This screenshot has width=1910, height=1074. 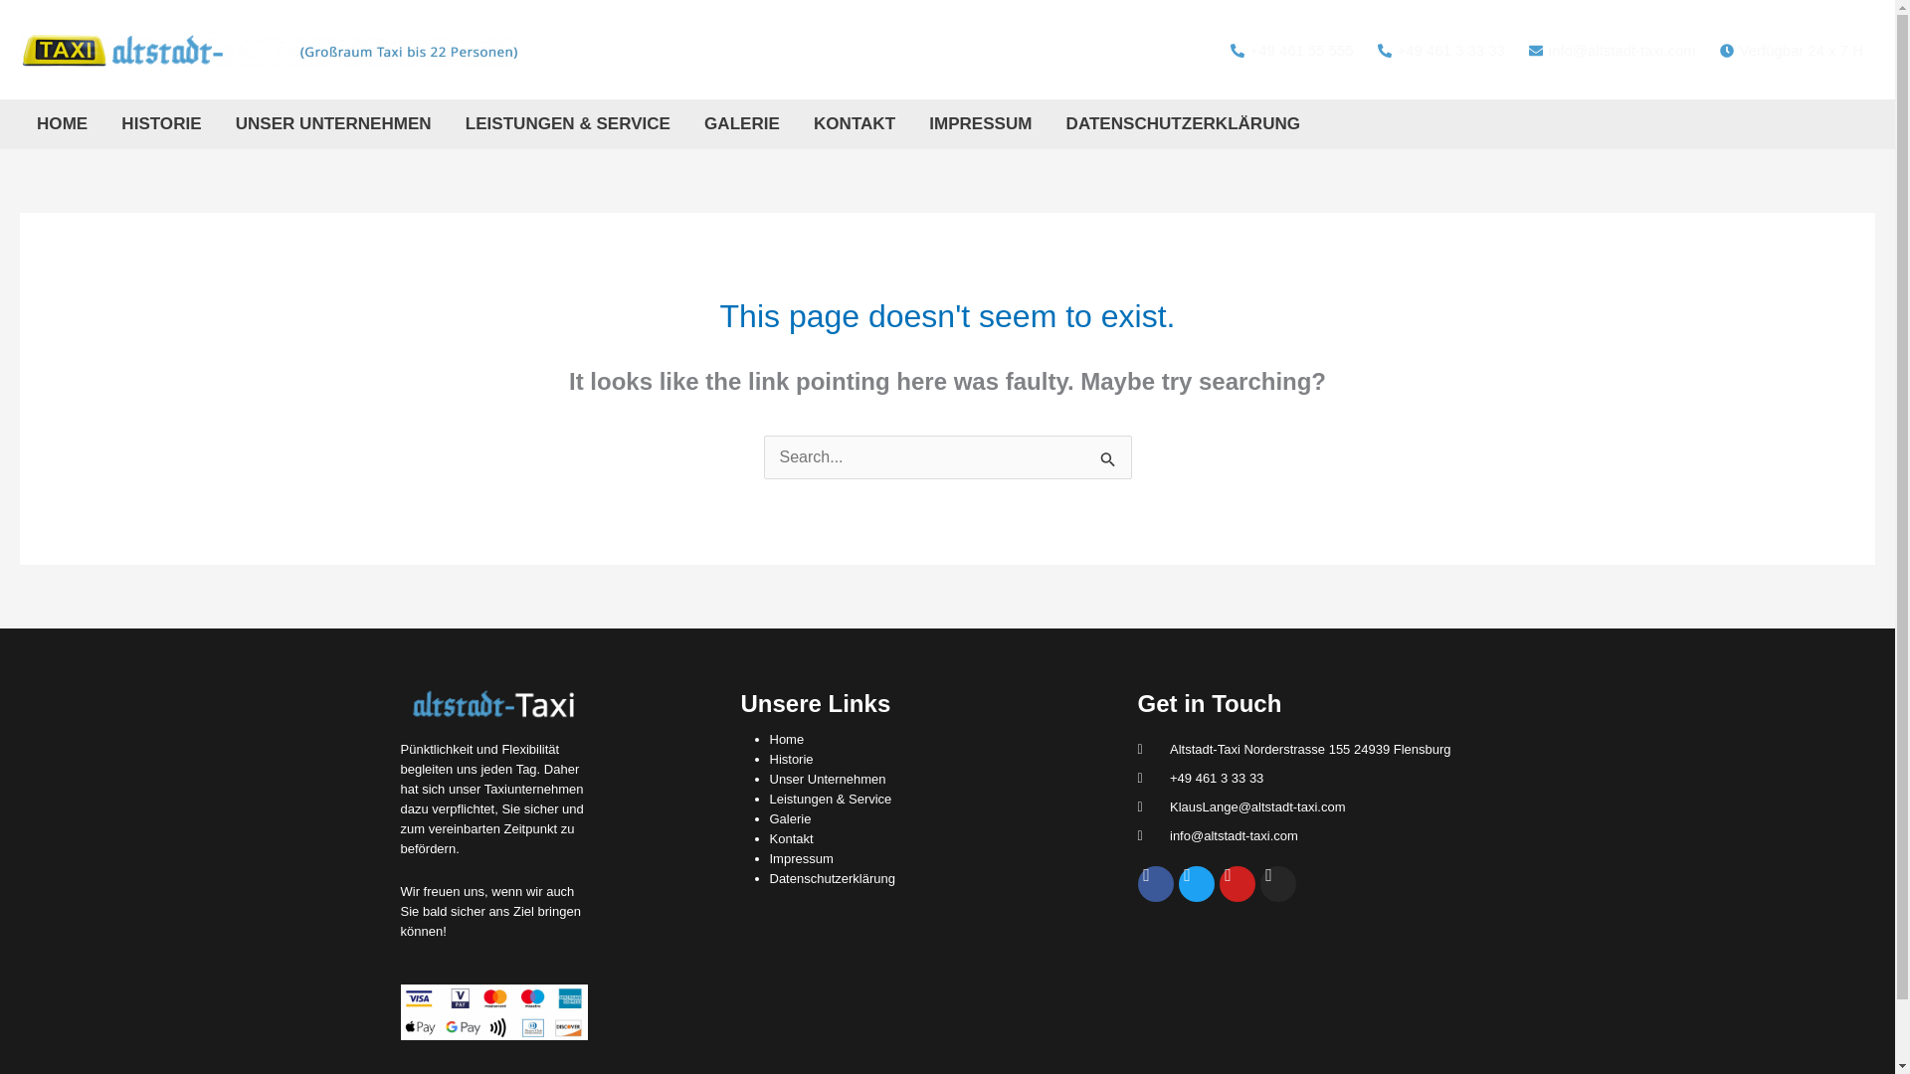 What do you see at coordinates (791, 838) in the screenshot?
I see `Kontakt` at bounding box center [791, 838].